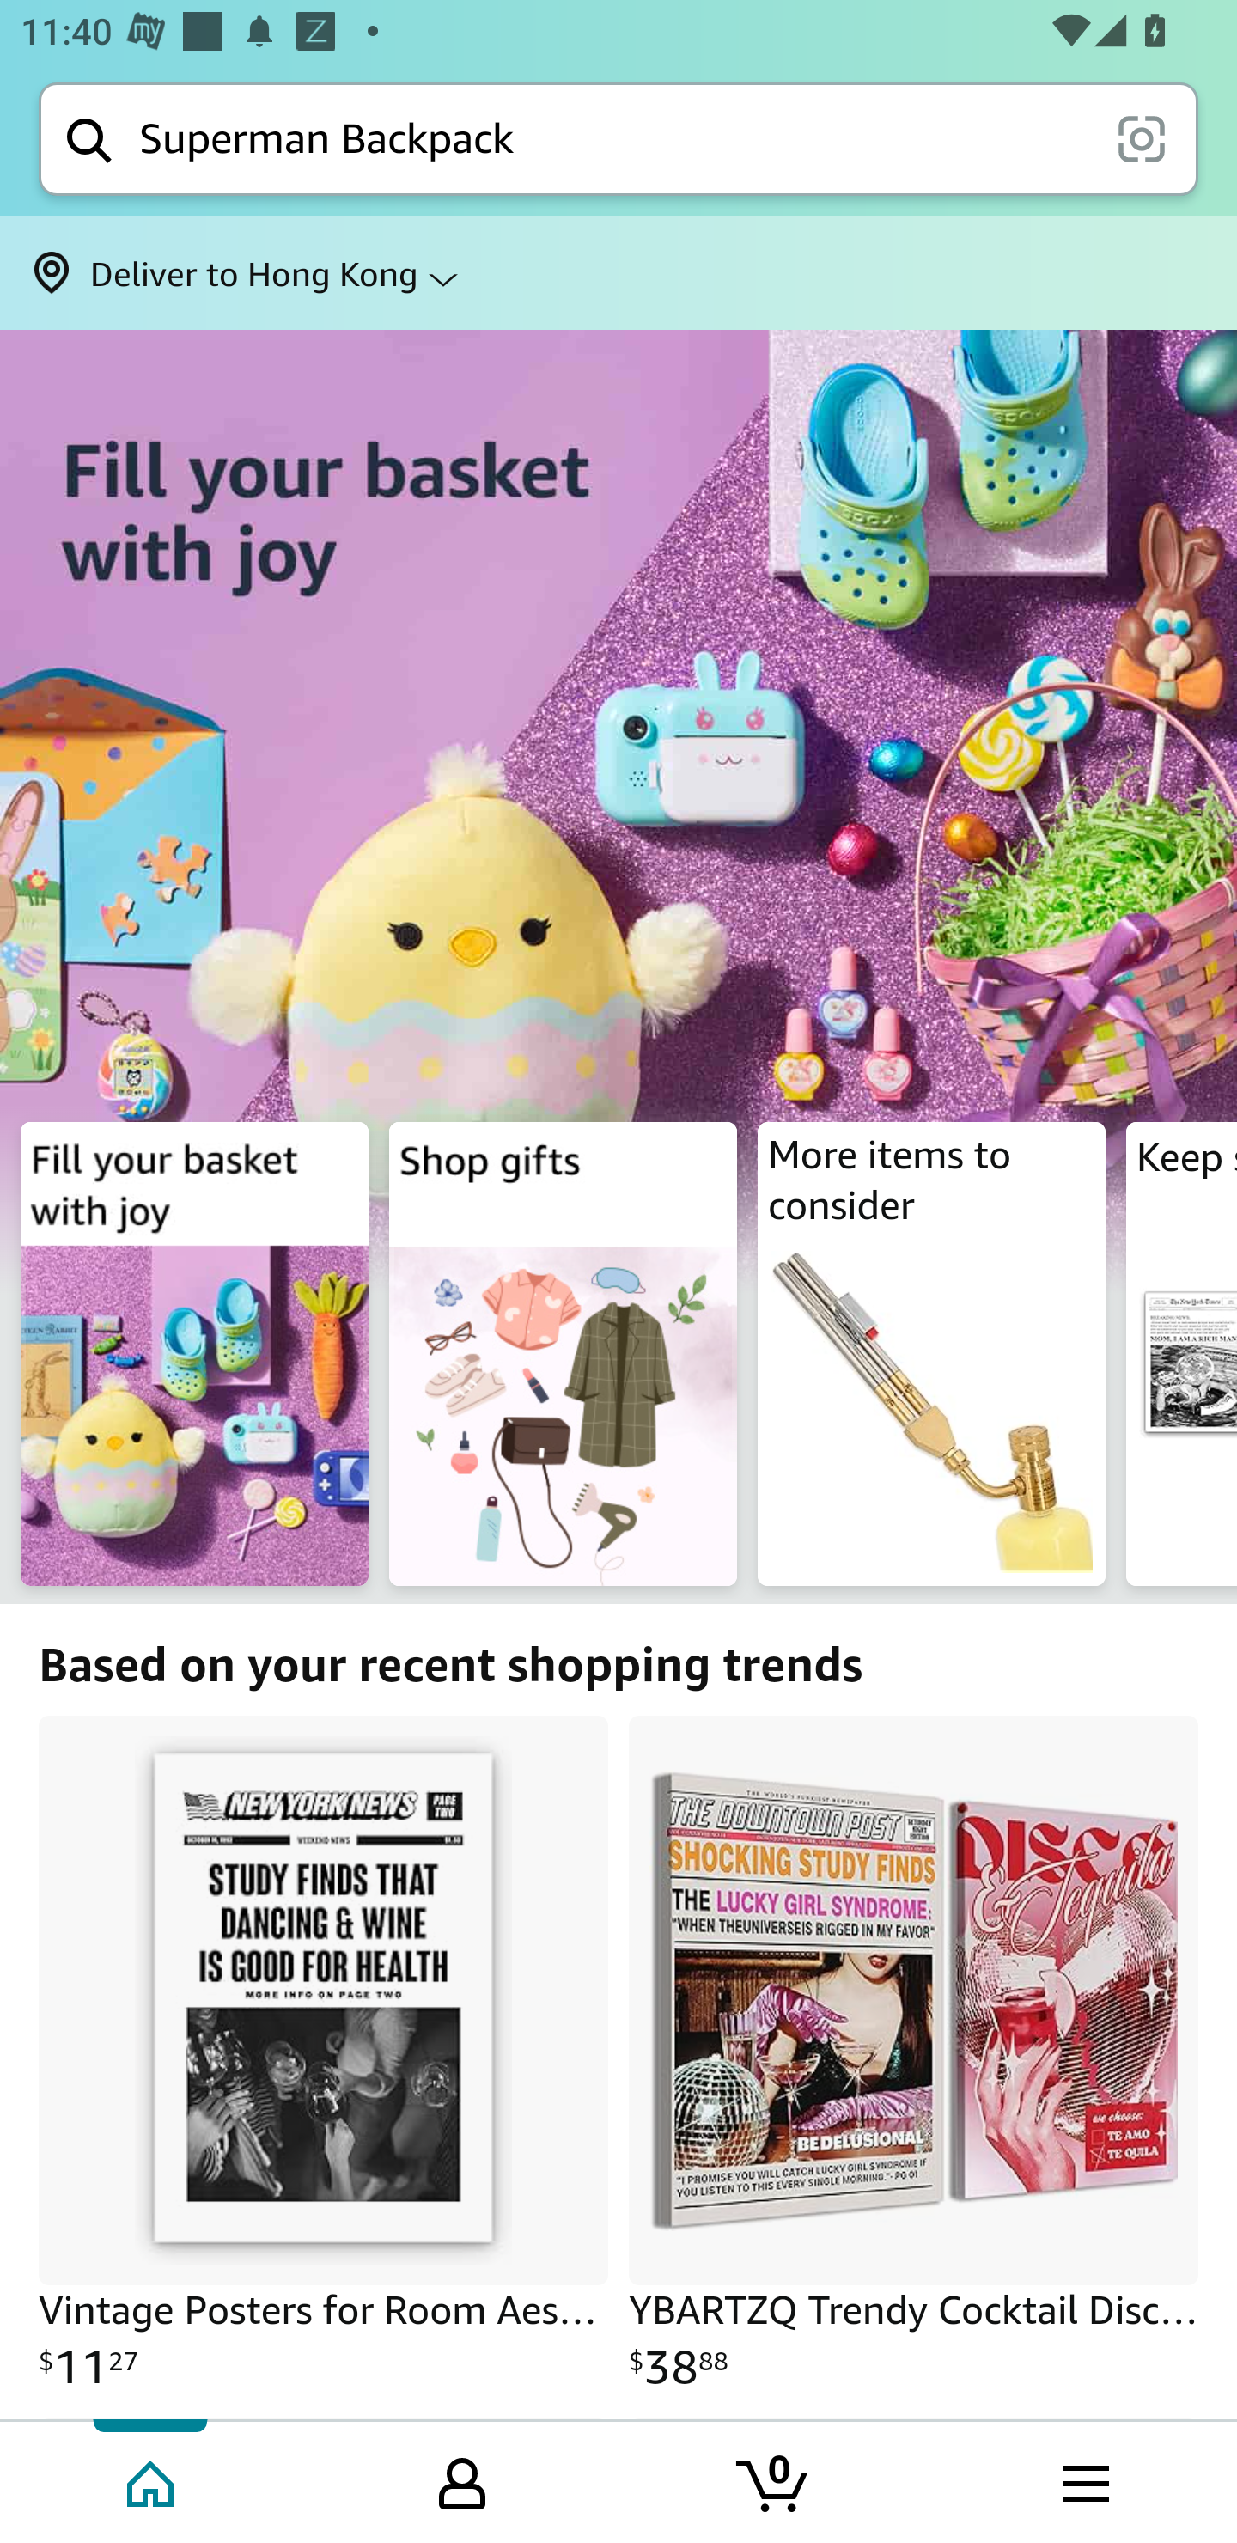 This screenshot has height=2543, width=1237. Describe the element at coordinates (462, 2480) in the screenshot. I see `Your Amazon.com Tab 2 of 4` at that location.